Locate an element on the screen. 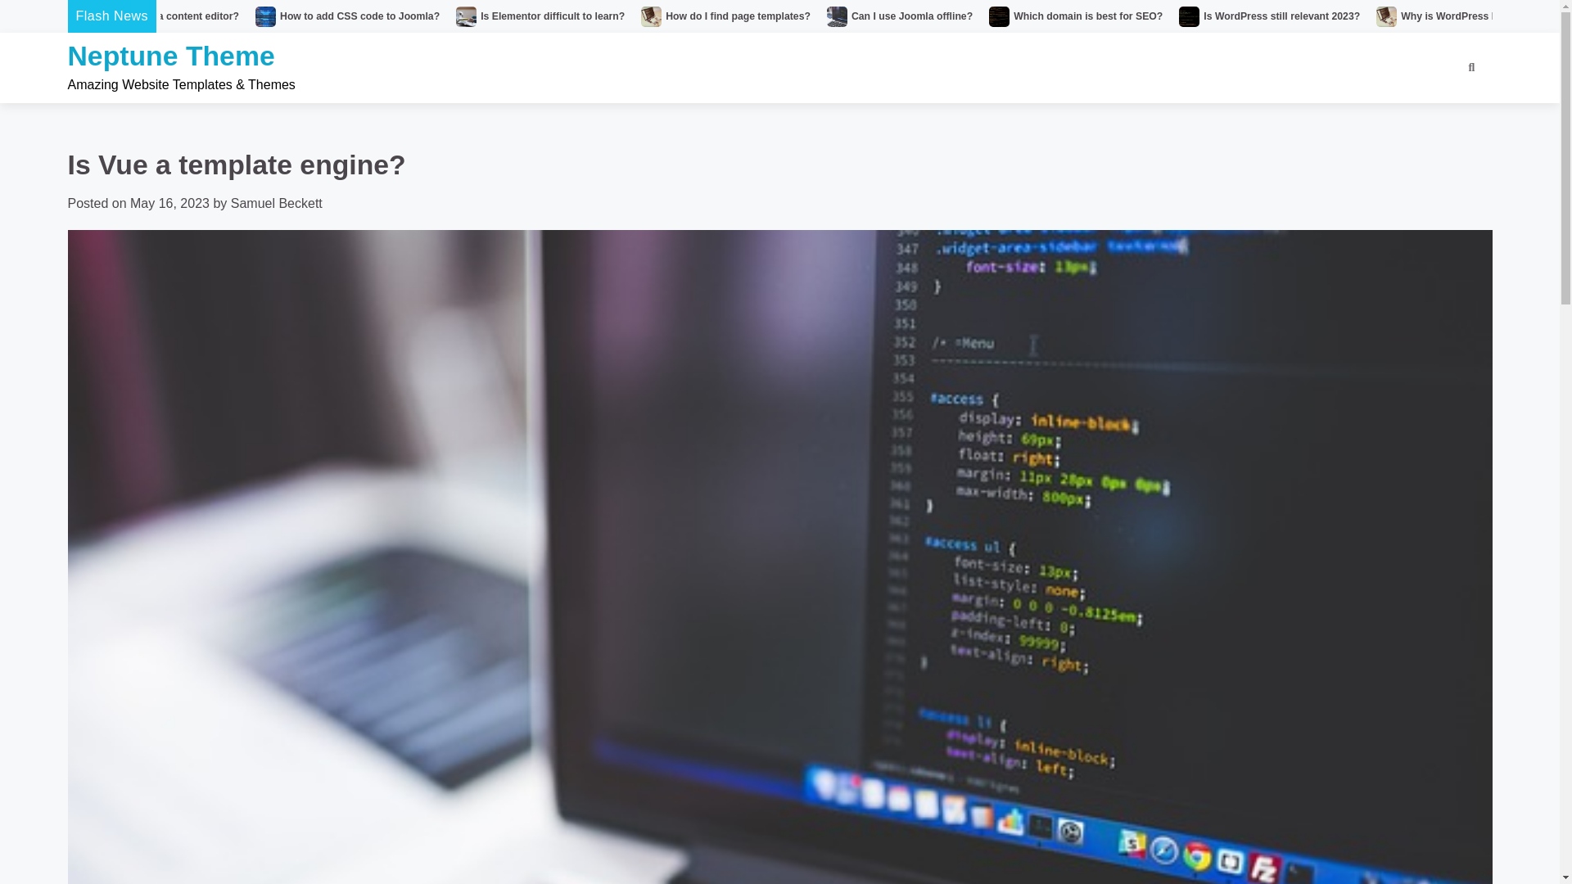 Image resolution: width=1572 pixels, height=884 pixels. How to add CSS code to Joomla? is located at coordinates (359, 16).